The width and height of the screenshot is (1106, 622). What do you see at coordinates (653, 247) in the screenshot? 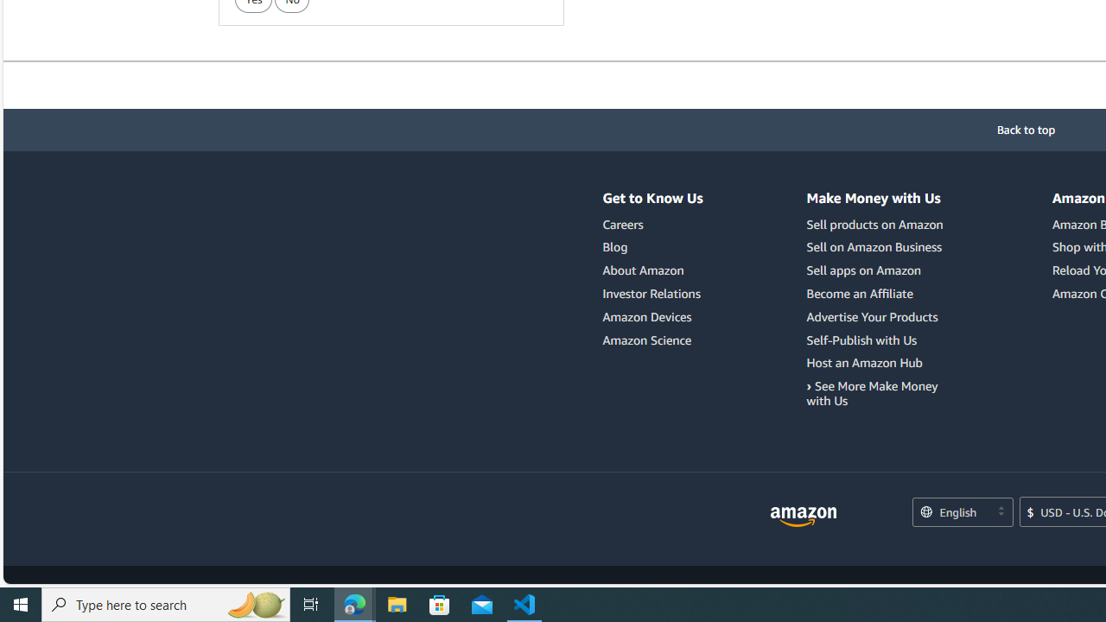
I see `Blog` at bounding box center [653, 247].